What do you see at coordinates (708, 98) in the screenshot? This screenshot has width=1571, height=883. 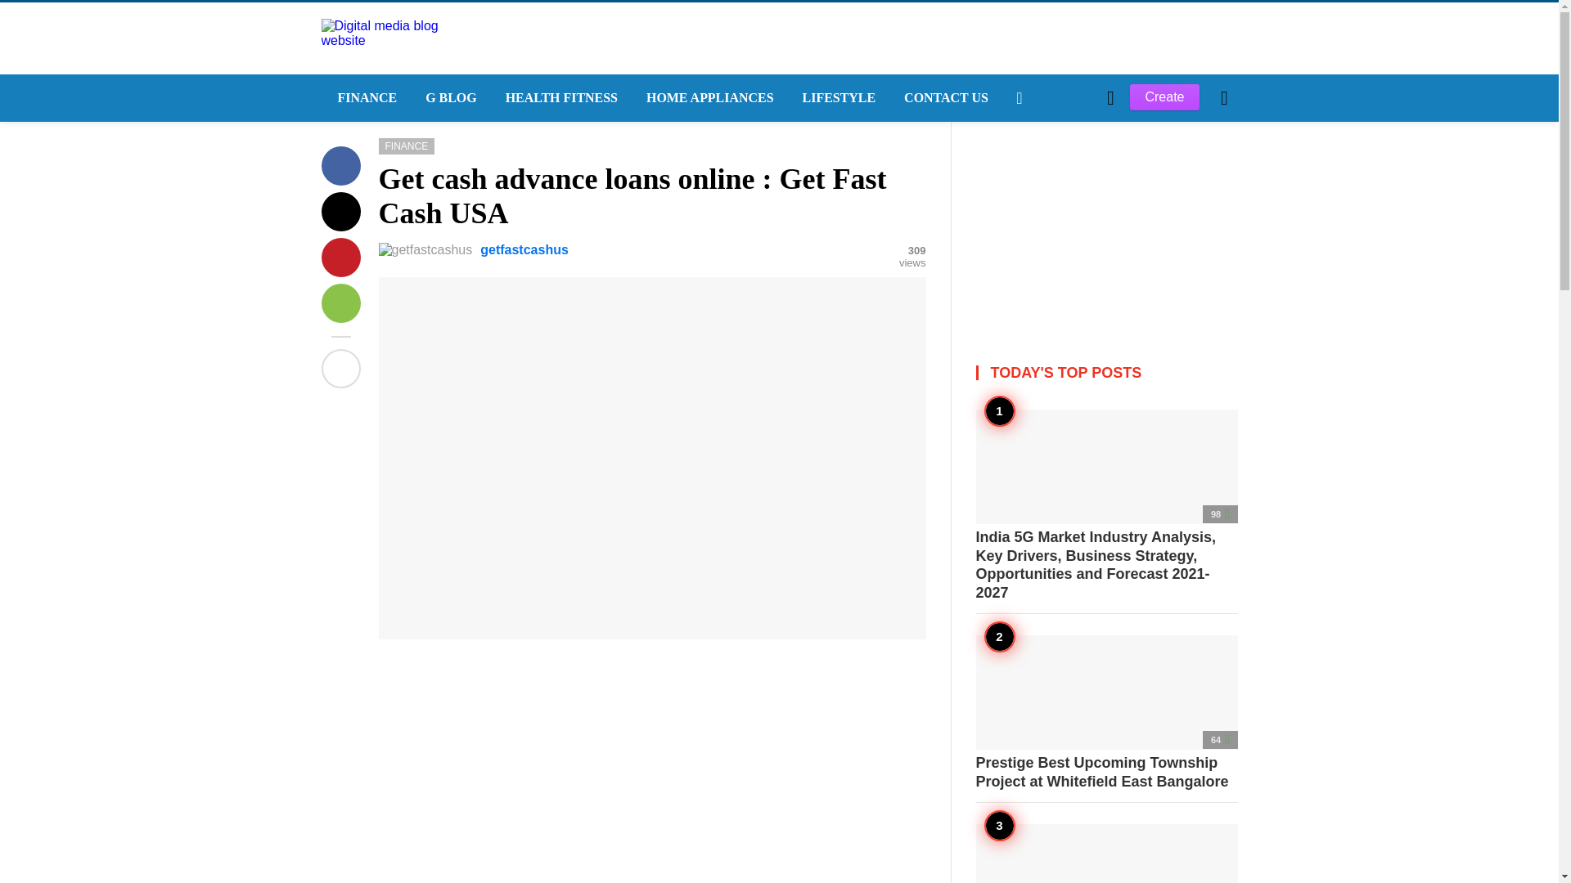 I see `HOME APPLIANCES` at bounding box center [708, 98].